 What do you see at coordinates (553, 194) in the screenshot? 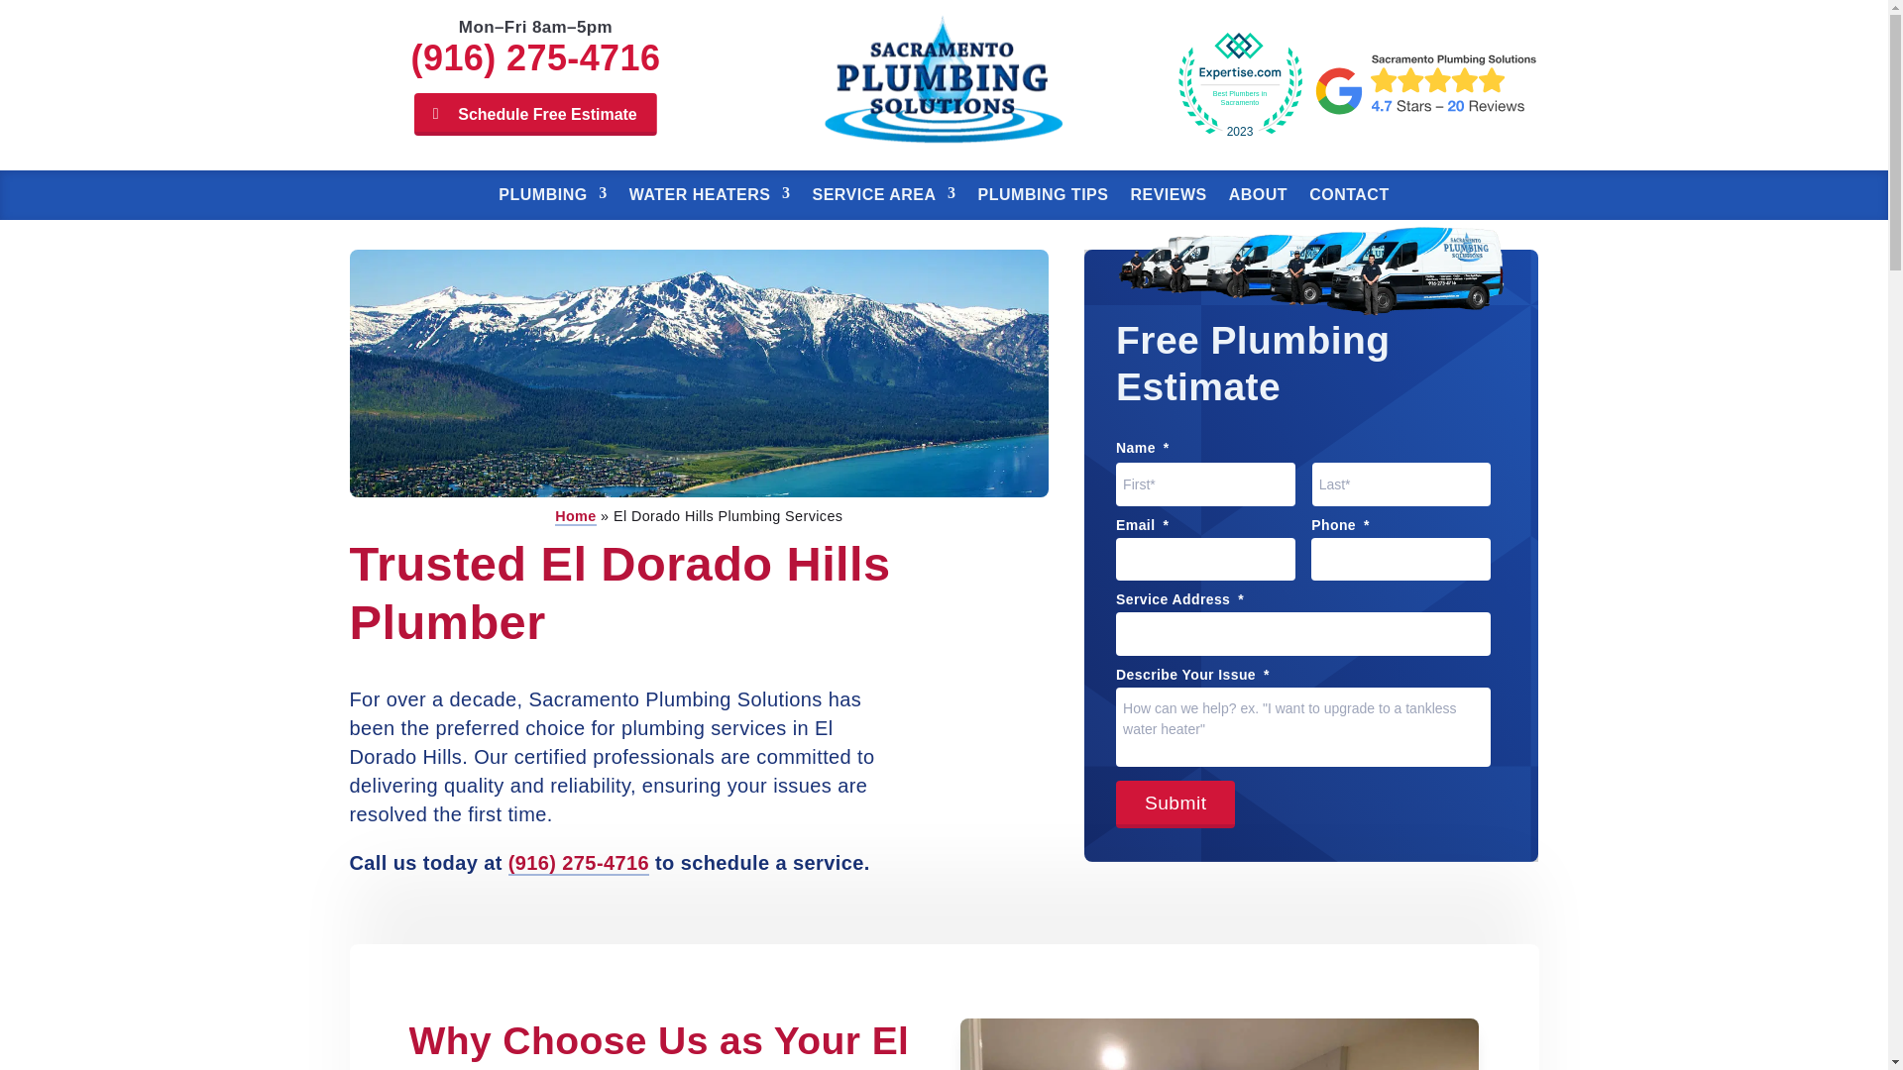
I see `PLUMBING` at bounding box center [553, 194].